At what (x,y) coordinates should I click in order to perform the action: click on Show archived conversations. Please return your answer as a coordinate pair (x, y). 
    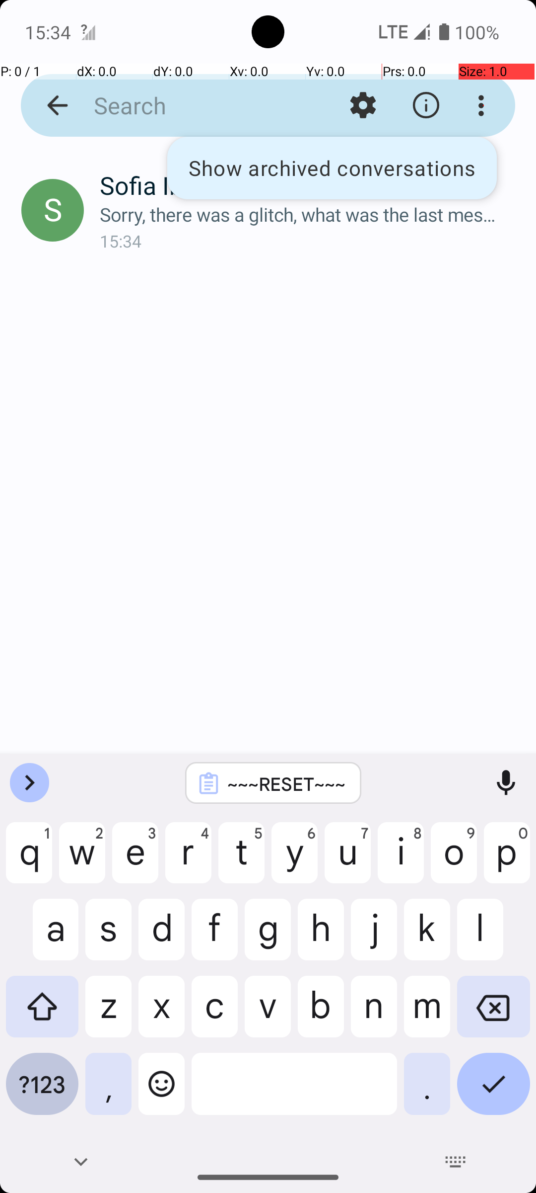
    Looking at the image, I should click on (332, 168).